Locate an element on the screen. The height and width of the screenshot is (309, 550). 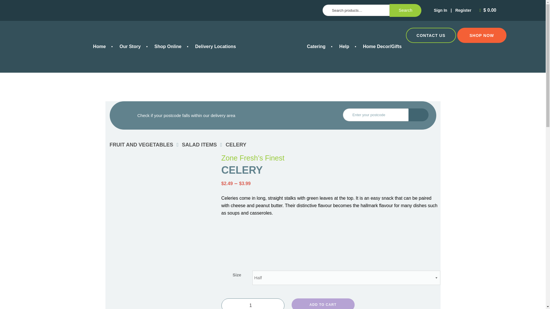
Help is located at coordinates (344, 46).